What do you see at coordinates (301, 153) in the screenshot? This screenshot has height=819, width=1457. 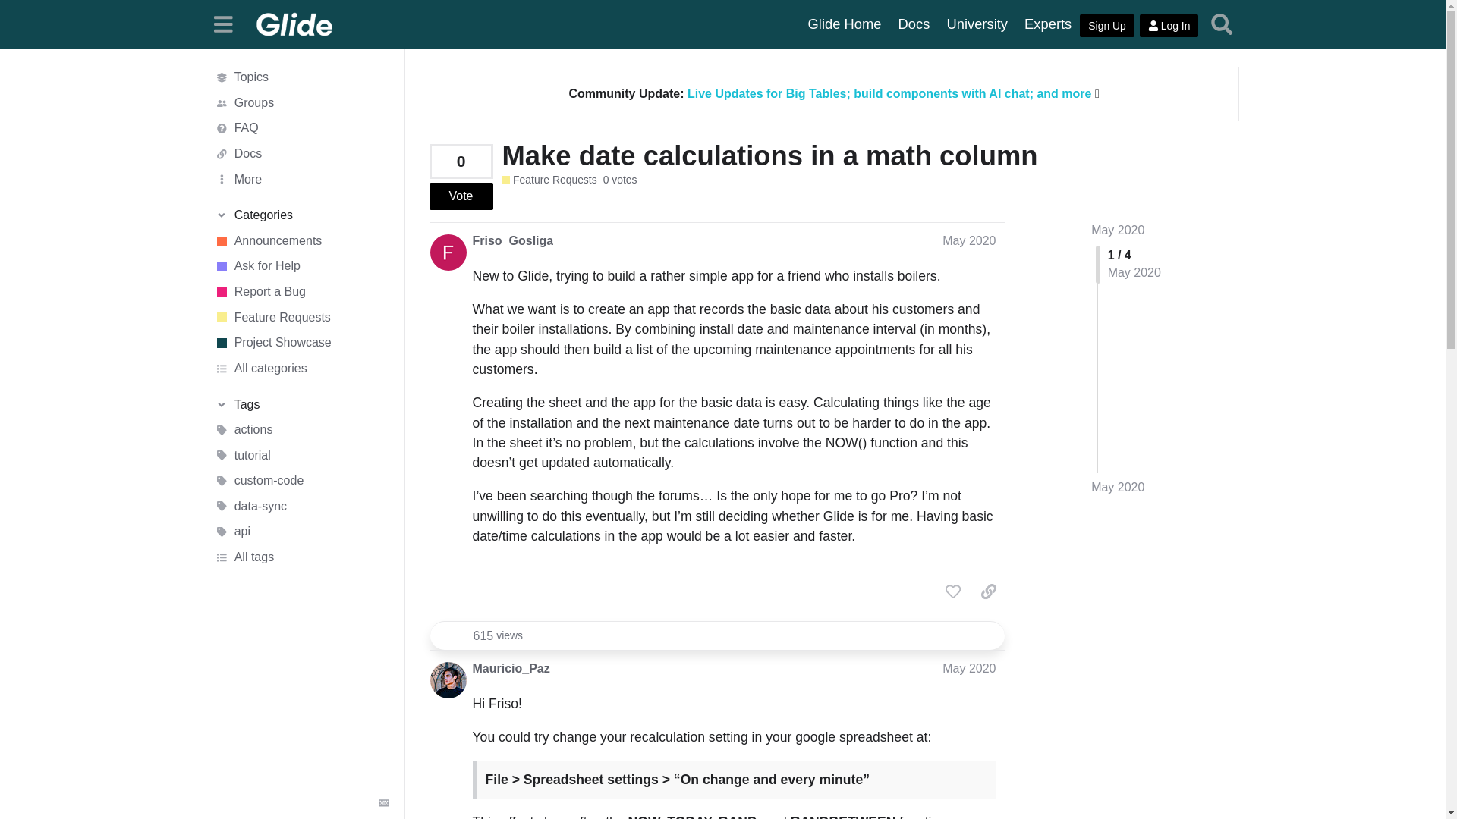 I see `Docs` at bounding box center [301, 153].